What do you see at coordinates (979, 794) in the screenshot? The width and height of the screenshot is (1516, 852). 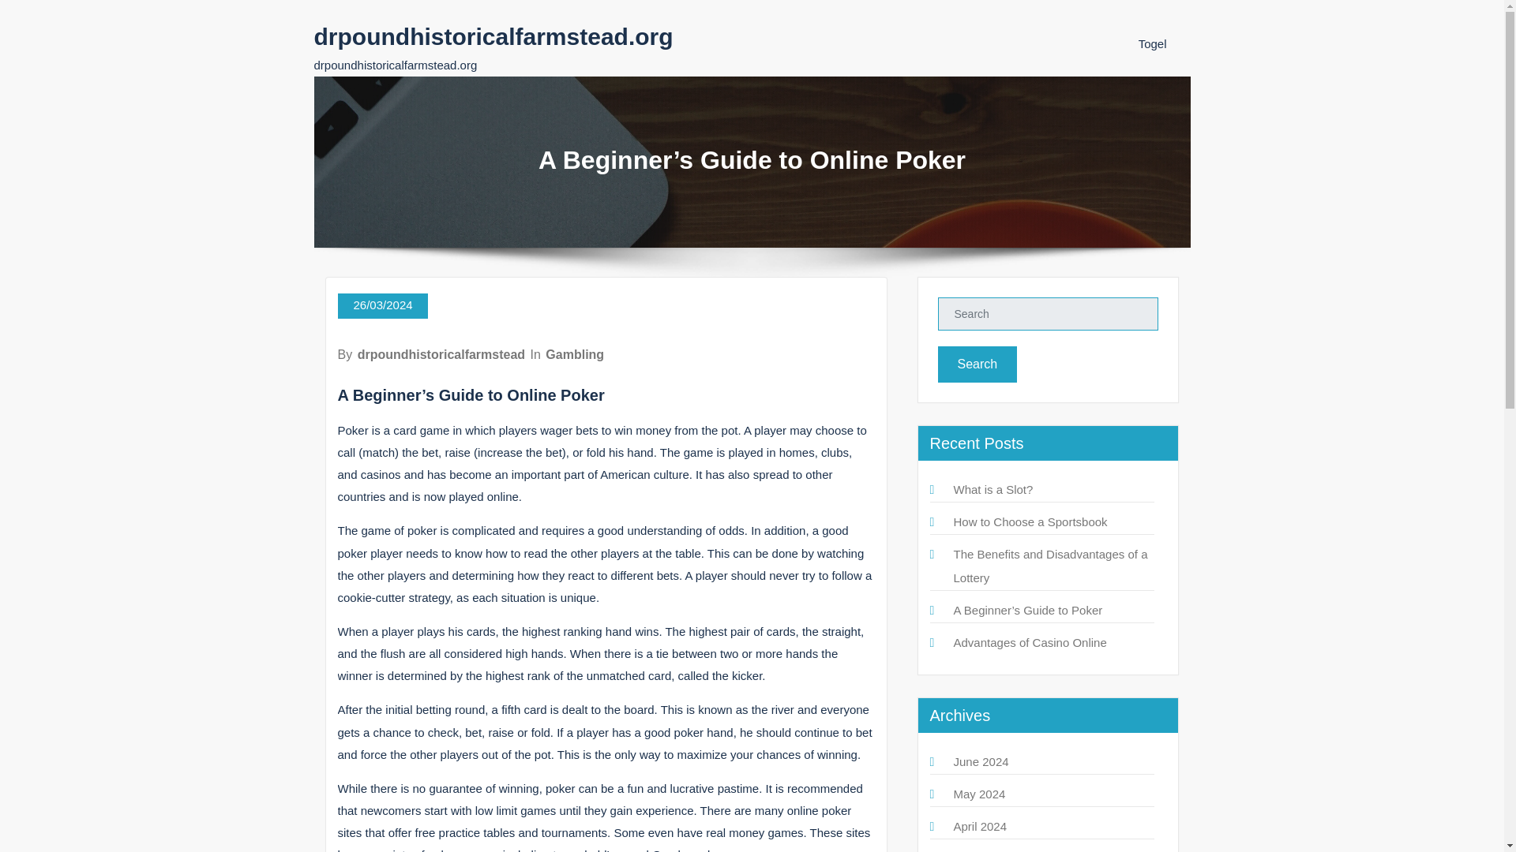 I see `May 2024` at bounding box center [979, 794].